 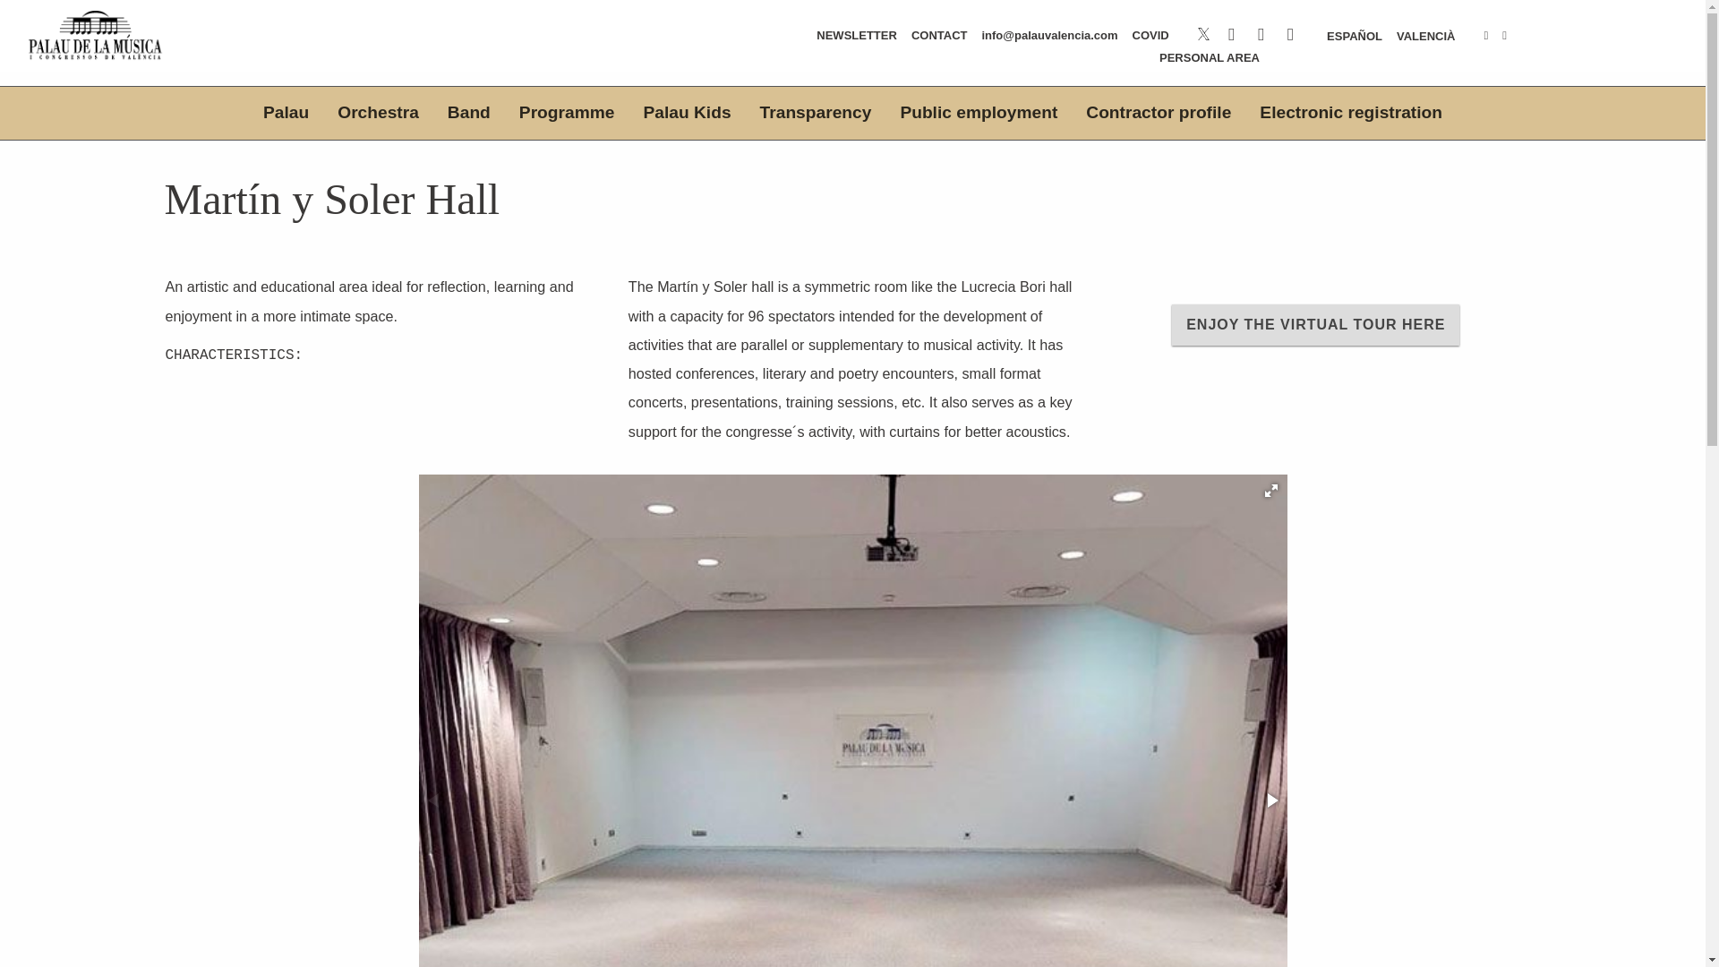 I want to click on Orchestra, so click(x=378, y=113).